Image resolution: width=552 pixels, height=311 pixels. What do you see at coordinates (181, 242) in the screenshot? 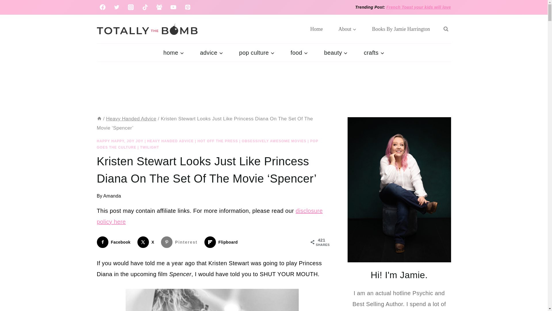
I see `Save to Pinterest` at bounding box center [181, 242].